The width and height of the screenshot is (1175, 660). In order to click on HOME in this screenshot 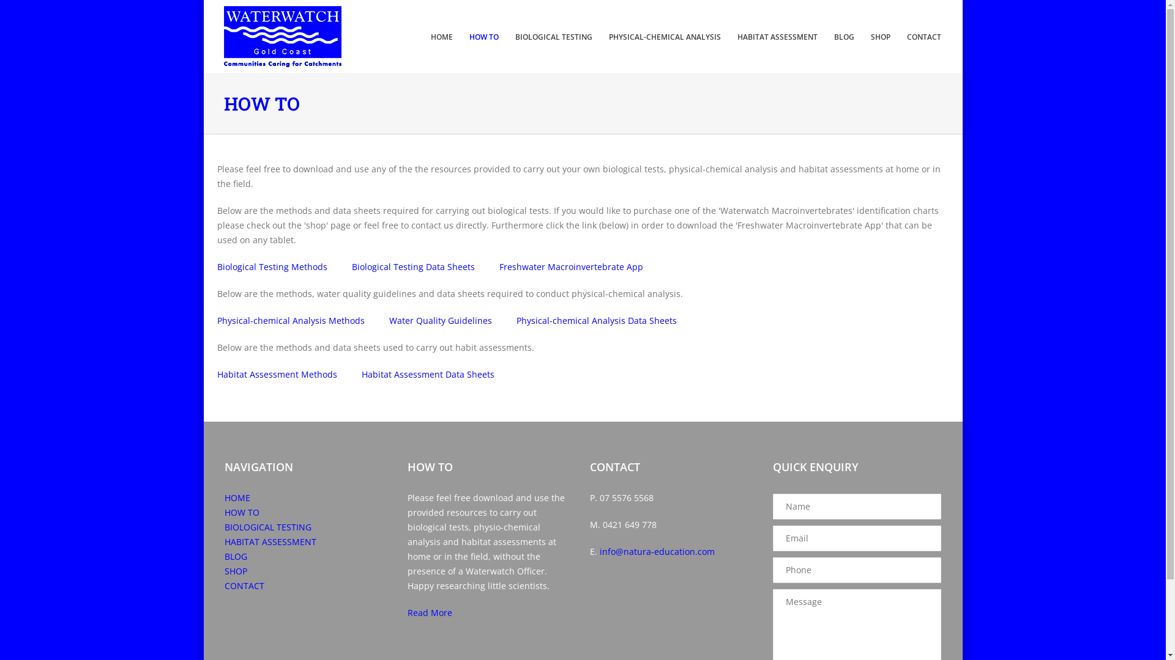, I will do `click(442, 37)`.